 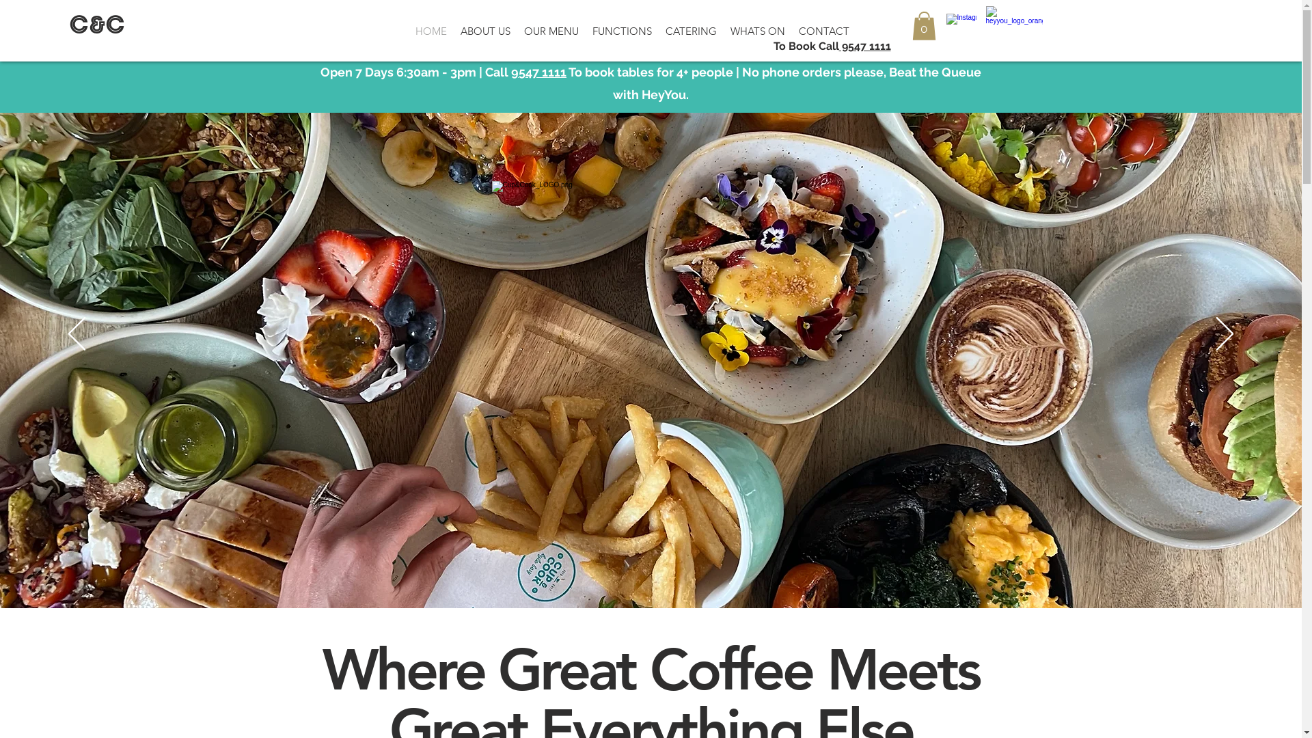 What do you see at coordinates (692, 31) in the screenshot?
I see `CATERING` at bounding box center [692, 31].